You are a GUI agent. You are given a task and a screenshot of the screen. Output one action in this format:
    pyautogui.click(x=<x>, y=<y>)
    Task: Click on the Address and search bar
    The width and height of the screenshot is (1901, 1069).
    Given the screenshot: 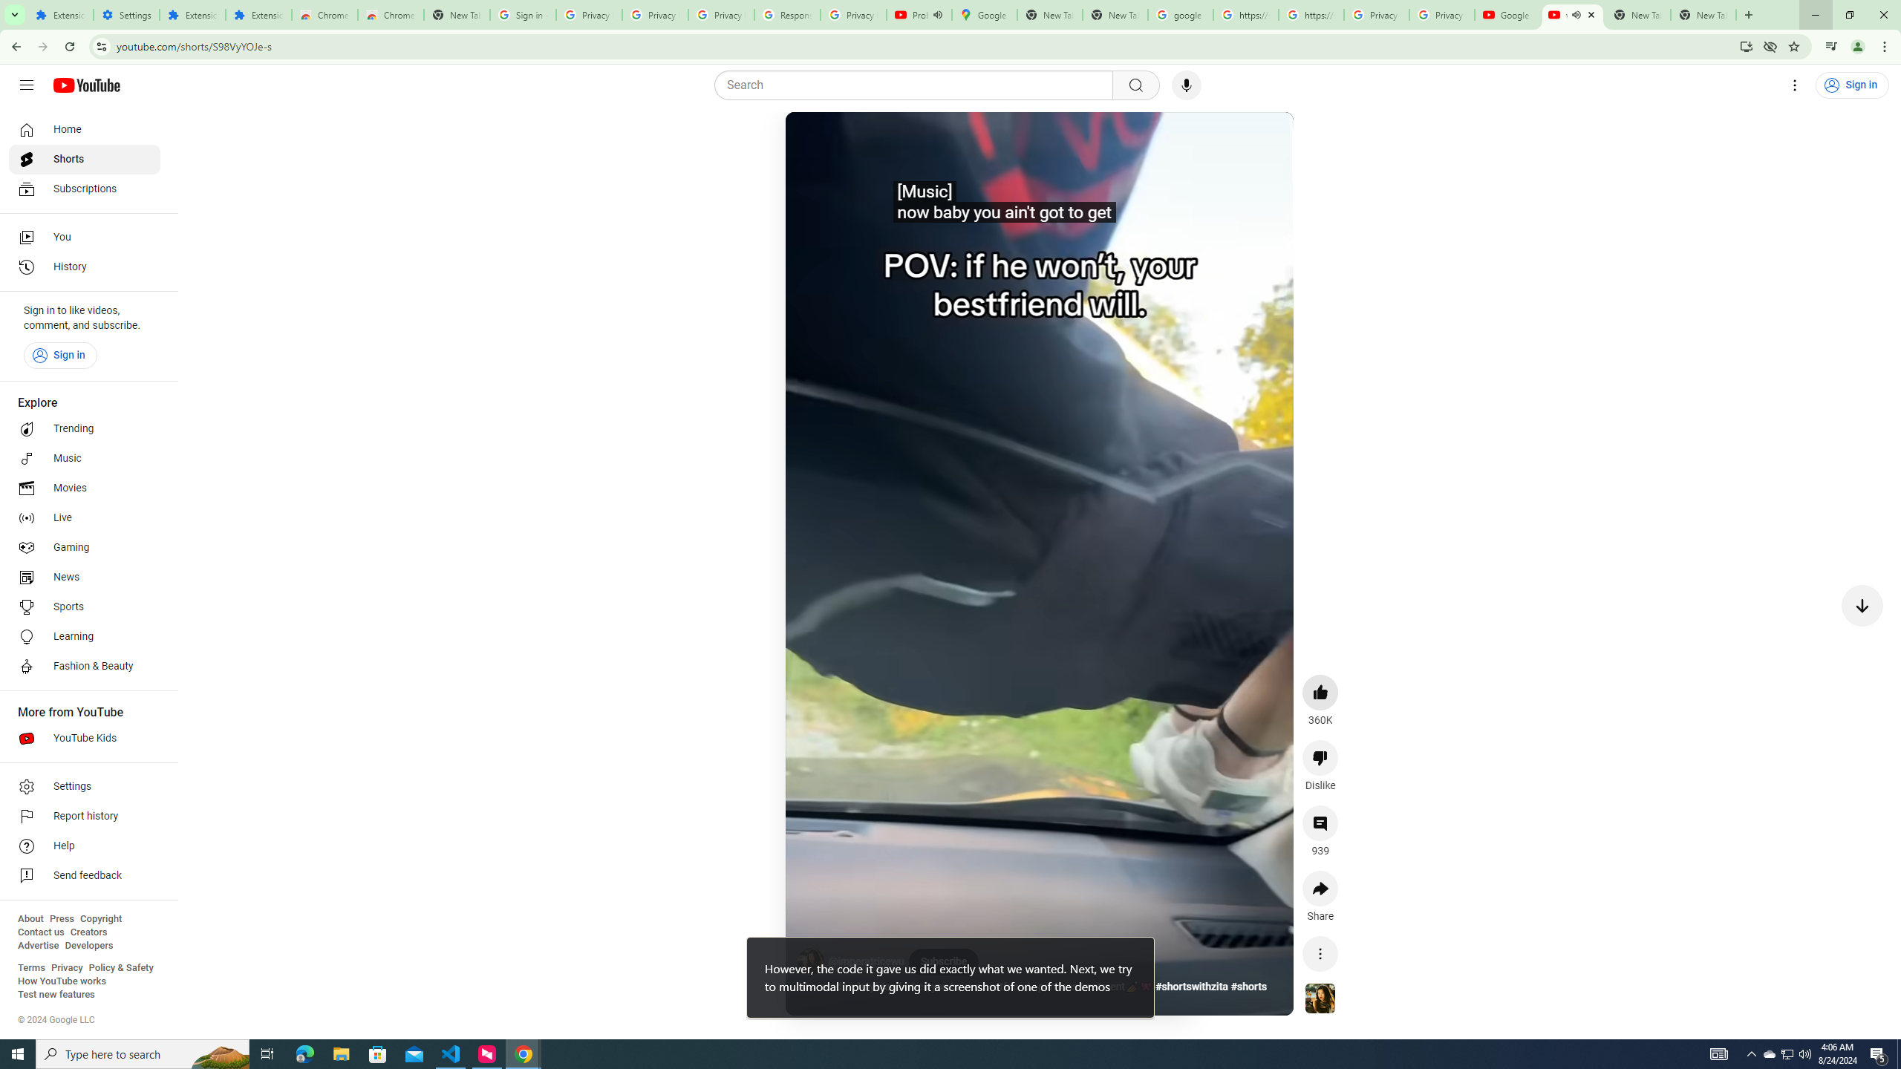 What is the action you would take?
    pyautogui.click(x=924, y=46)
    